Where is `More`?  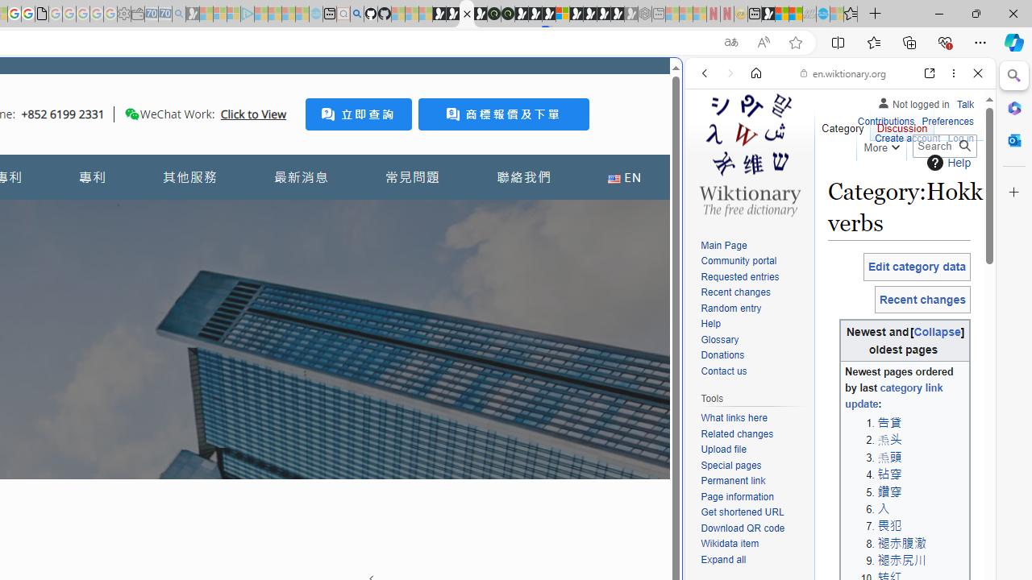
More is located at coordinates (880, 145).